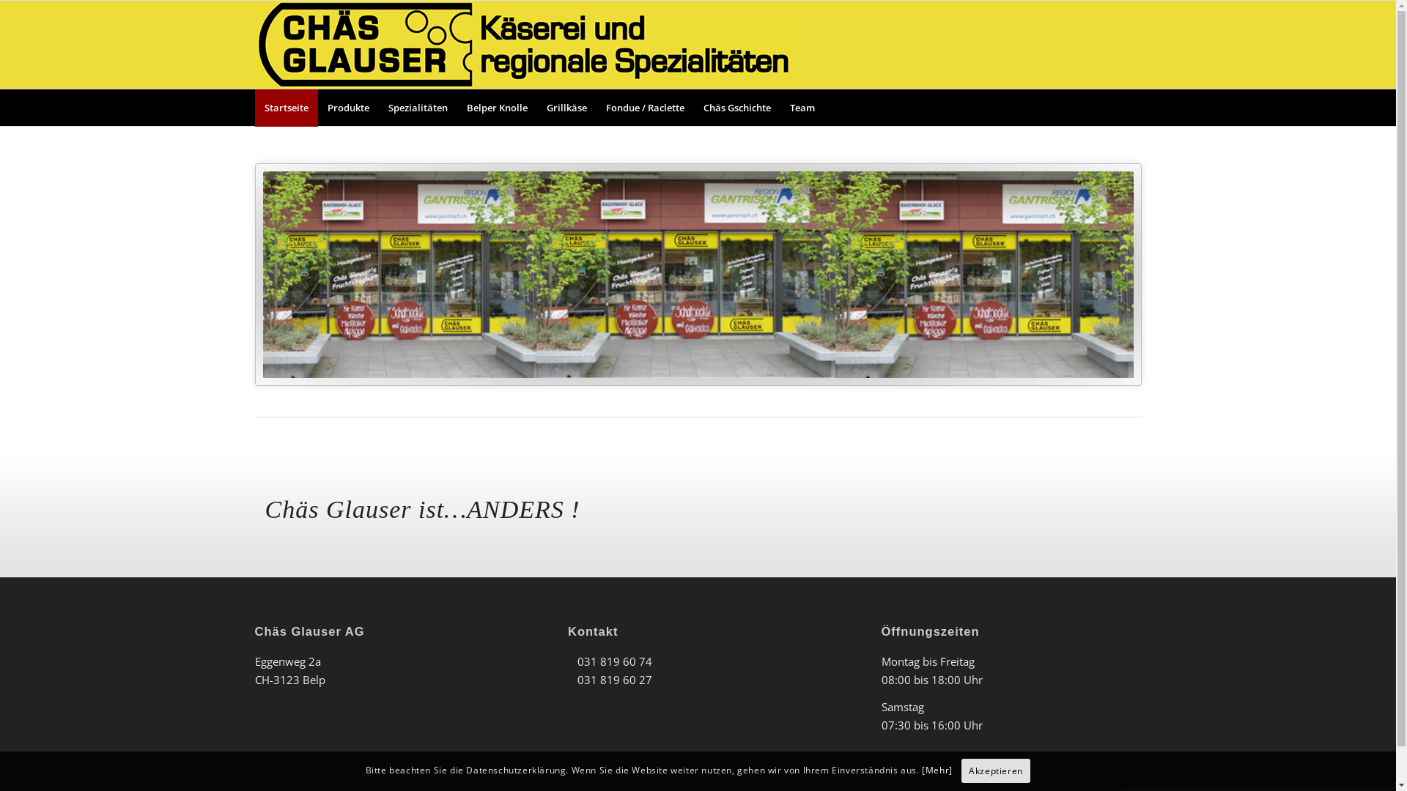 This screenshot has width=1407, height=791. What do you see at coordinates (349, 108) in the screenshot?
I see `Produkte` at bounding box center [349, 108].